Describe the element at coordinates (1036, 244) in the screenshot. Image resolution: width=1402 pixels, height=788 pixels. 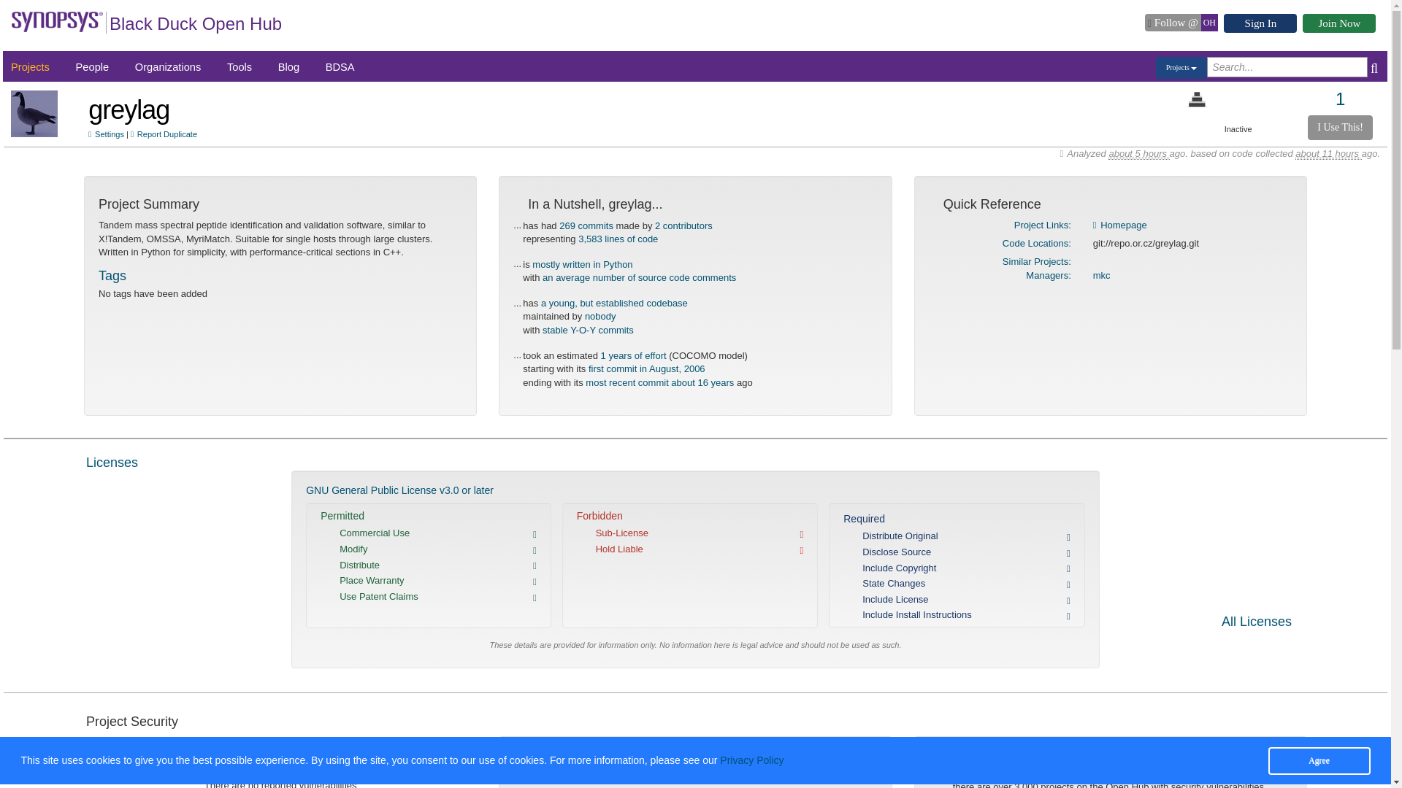
I see `Code Locations:` at that location.